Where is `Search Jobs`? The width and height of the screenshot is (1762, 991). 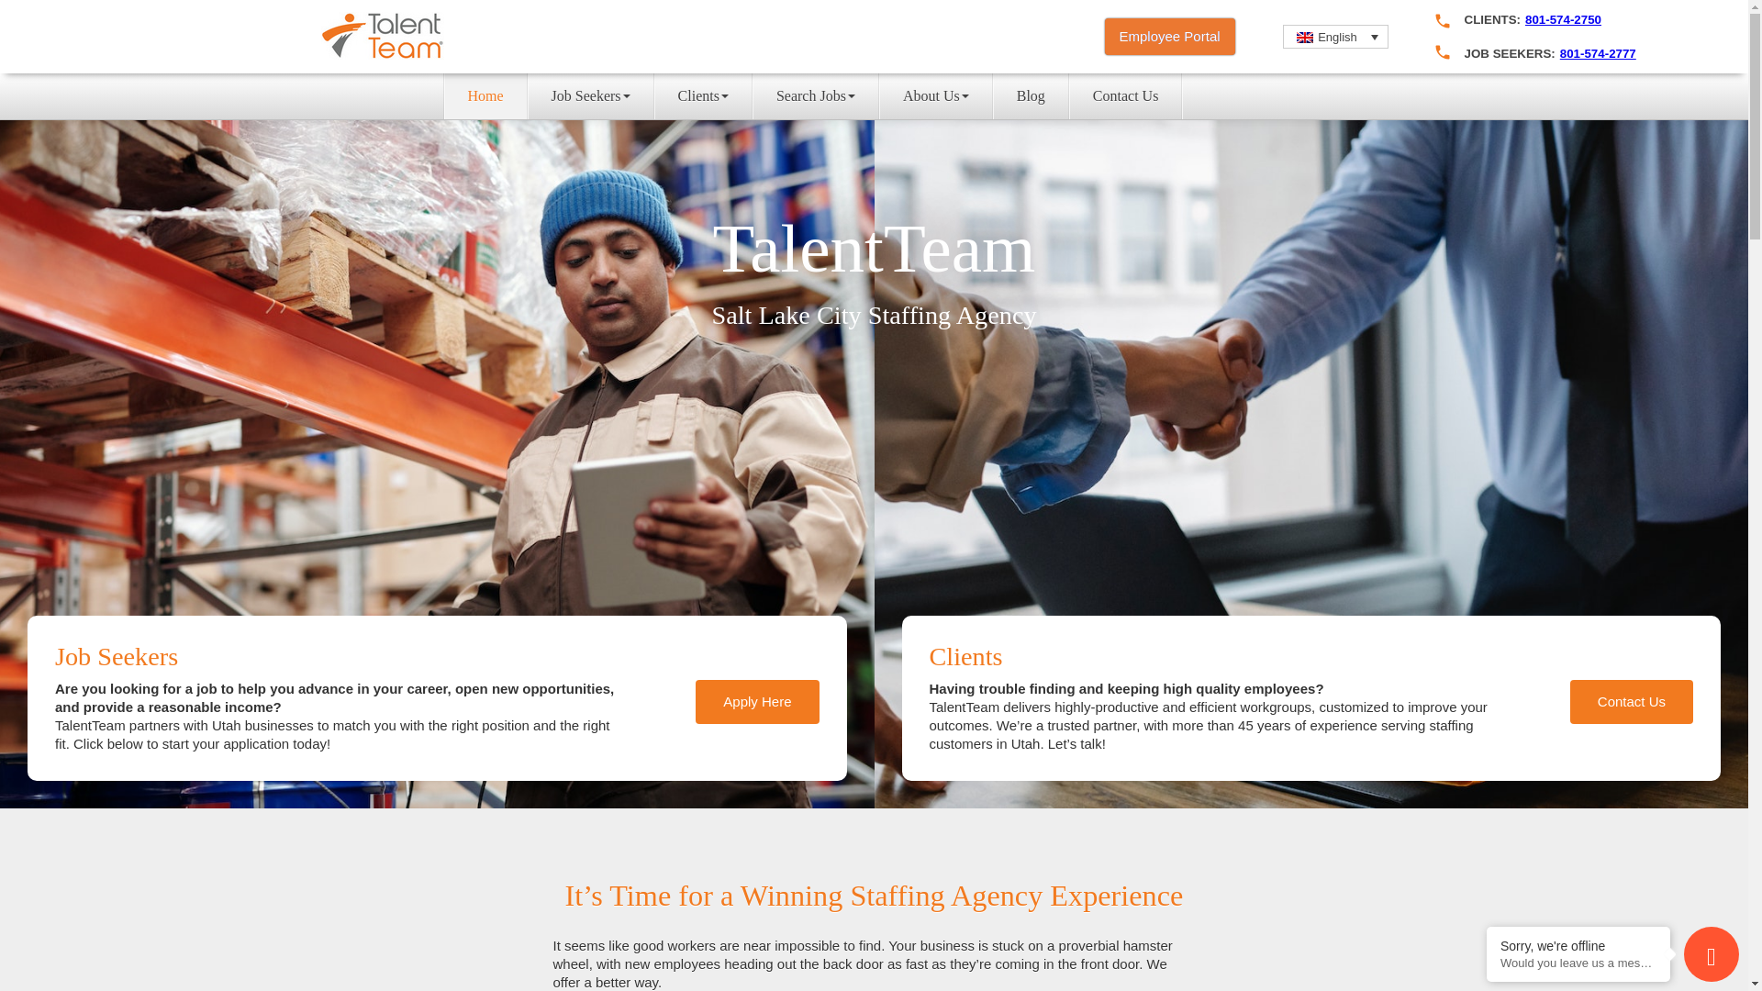
Search Jobs is located at coordinates (815, 95).